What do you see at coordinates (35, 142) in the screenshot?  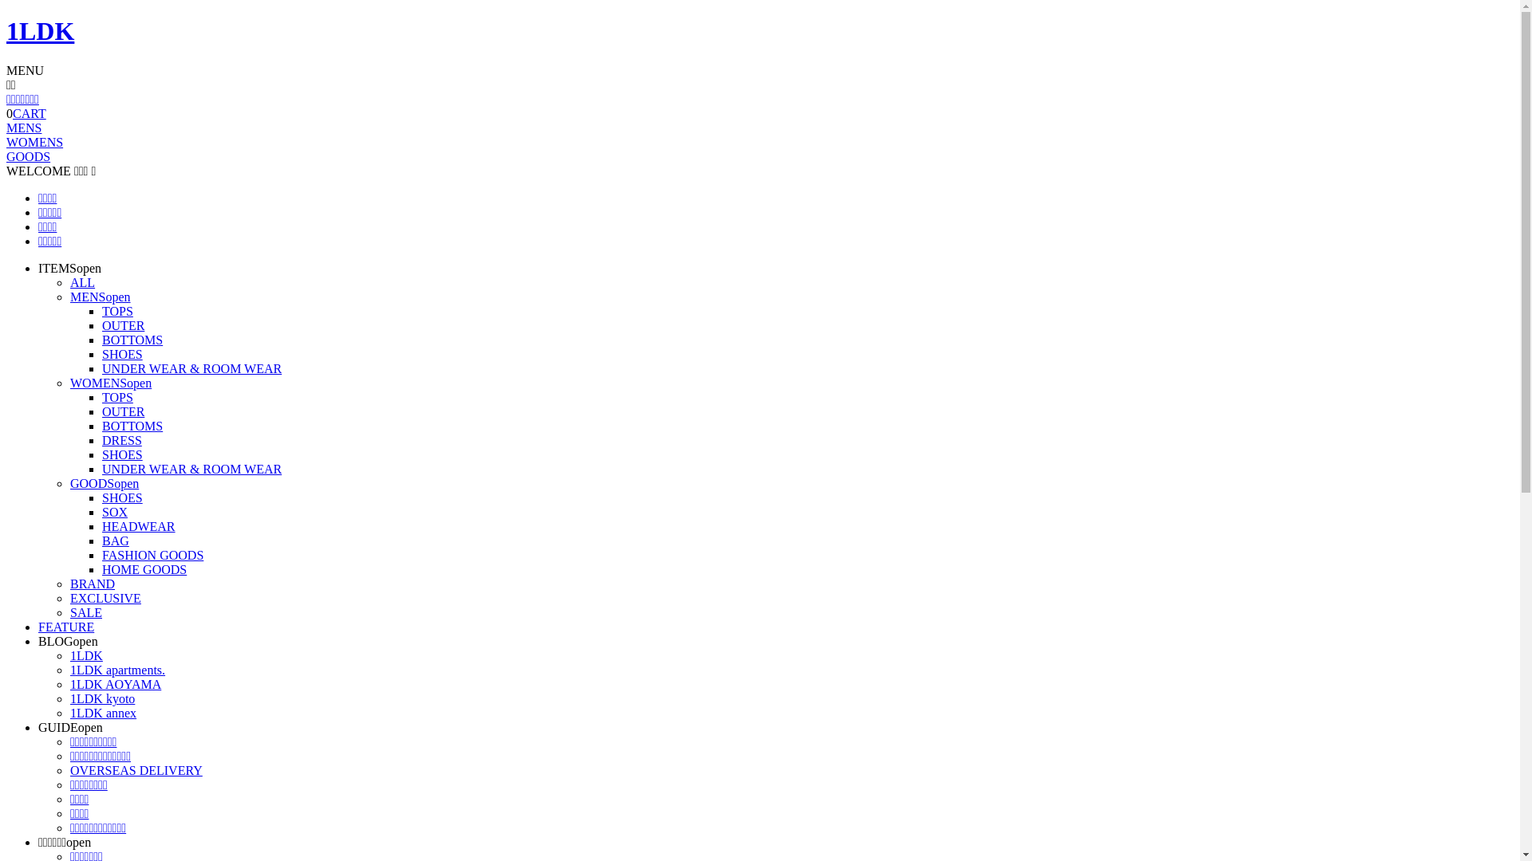 I see `WOMENS` at bounding box center [35, 142].